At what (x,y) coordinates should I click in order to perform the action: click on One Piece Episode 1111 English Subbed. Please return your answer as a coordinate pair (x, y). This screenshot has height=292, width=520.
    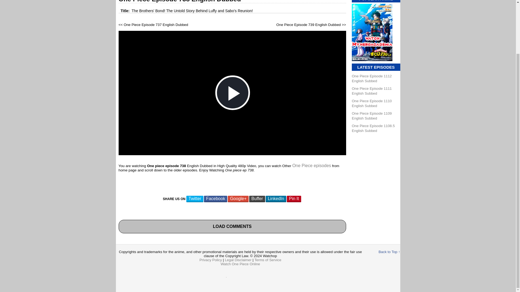
    Looking at the image, I should click on (372, 91).